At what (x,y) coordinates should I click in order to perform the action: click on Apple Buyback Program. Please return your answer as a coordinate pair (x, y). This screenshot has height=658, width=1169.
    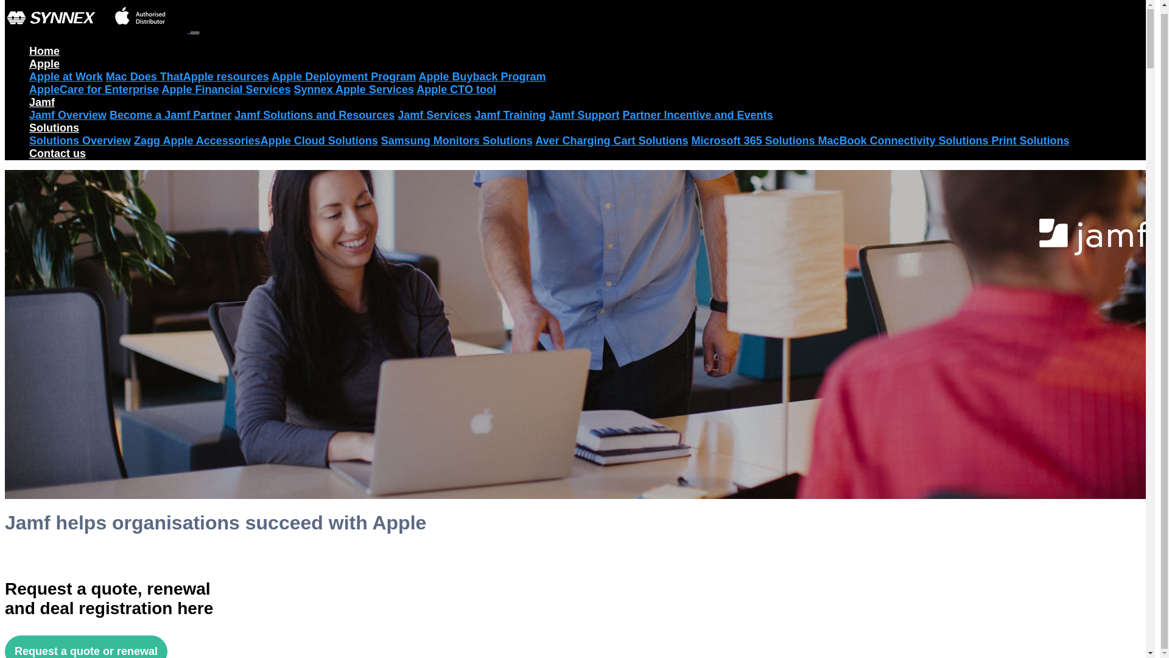
    Looking at the image, I should click on (482, 77).